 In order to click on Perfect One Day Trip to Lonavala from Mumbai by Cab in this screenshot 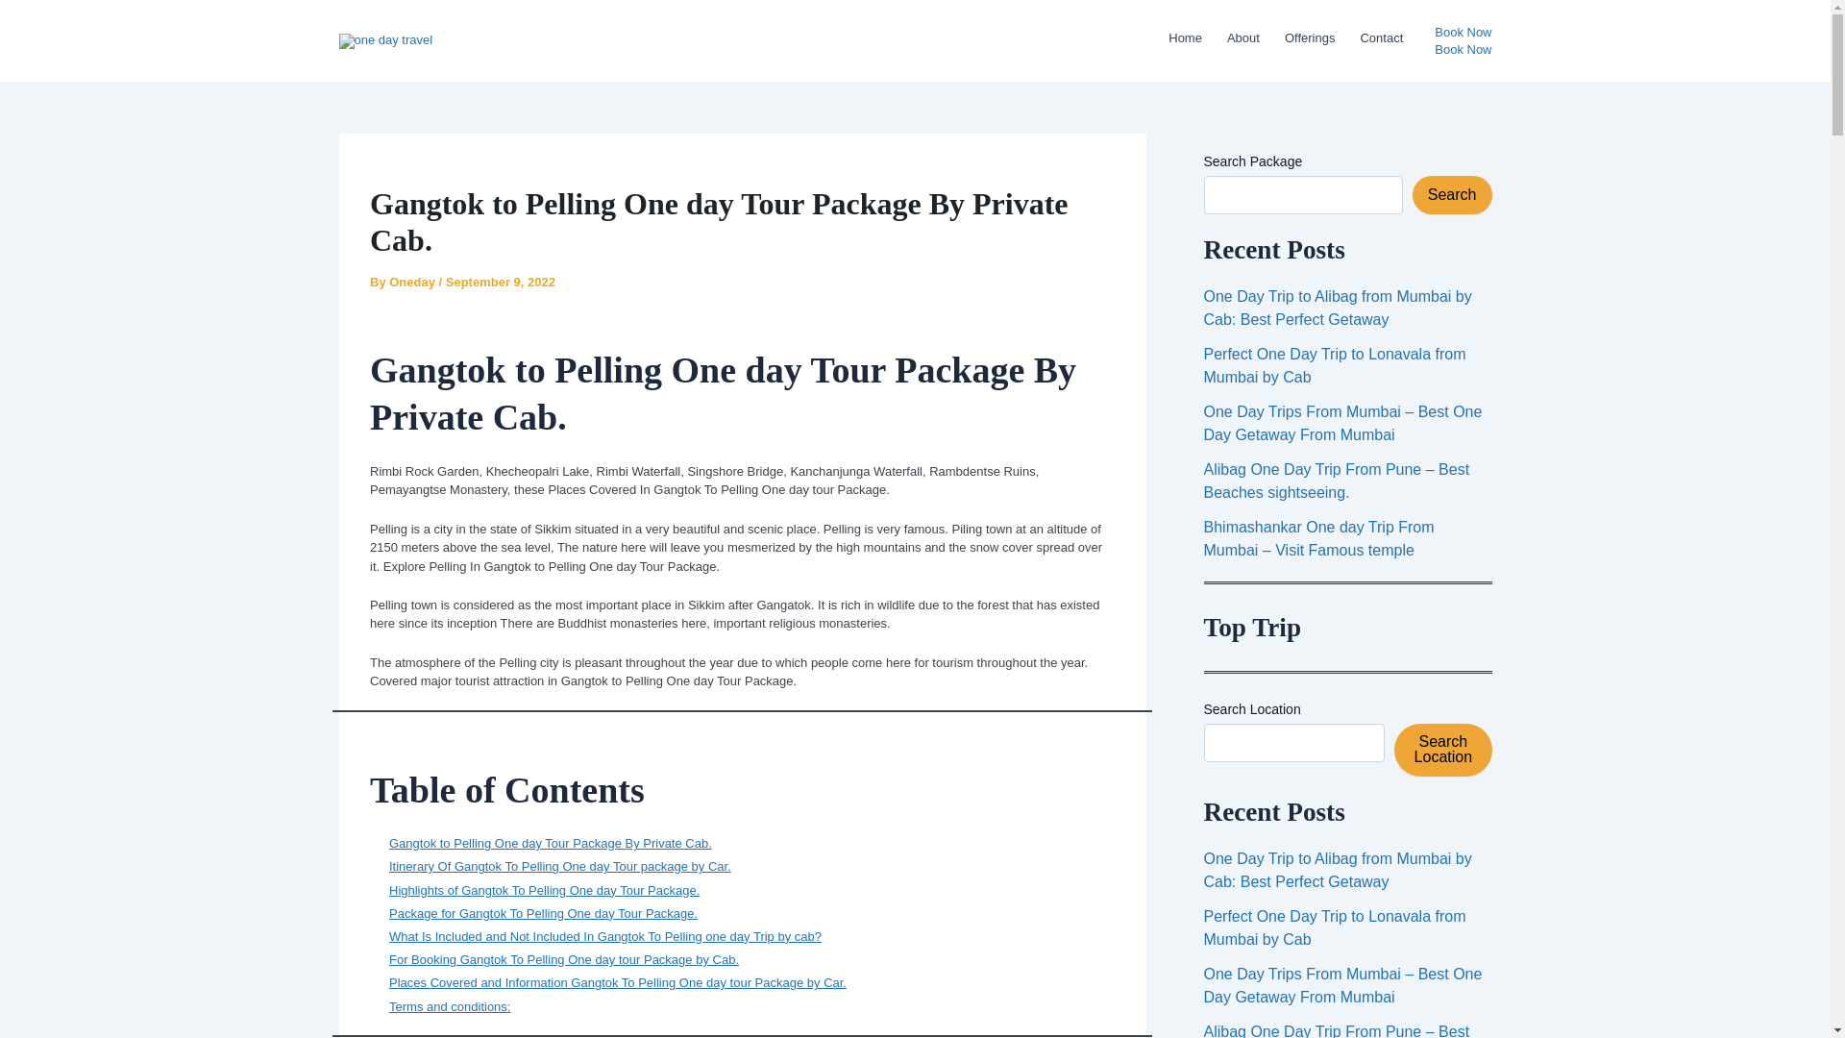, I will do `click(1334, 365)`.